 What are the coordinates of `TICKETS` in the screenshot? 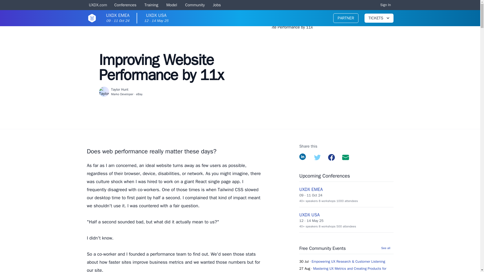 It's located at (125, 5).